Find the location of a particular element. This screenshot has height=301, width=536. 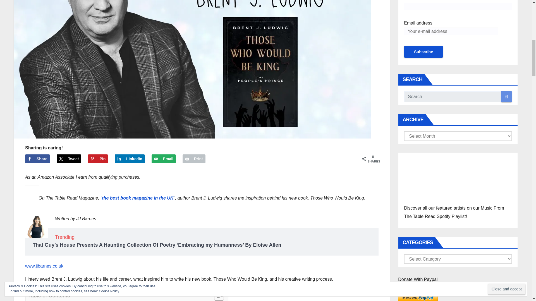

Pin is located at coordinates (98, 159).